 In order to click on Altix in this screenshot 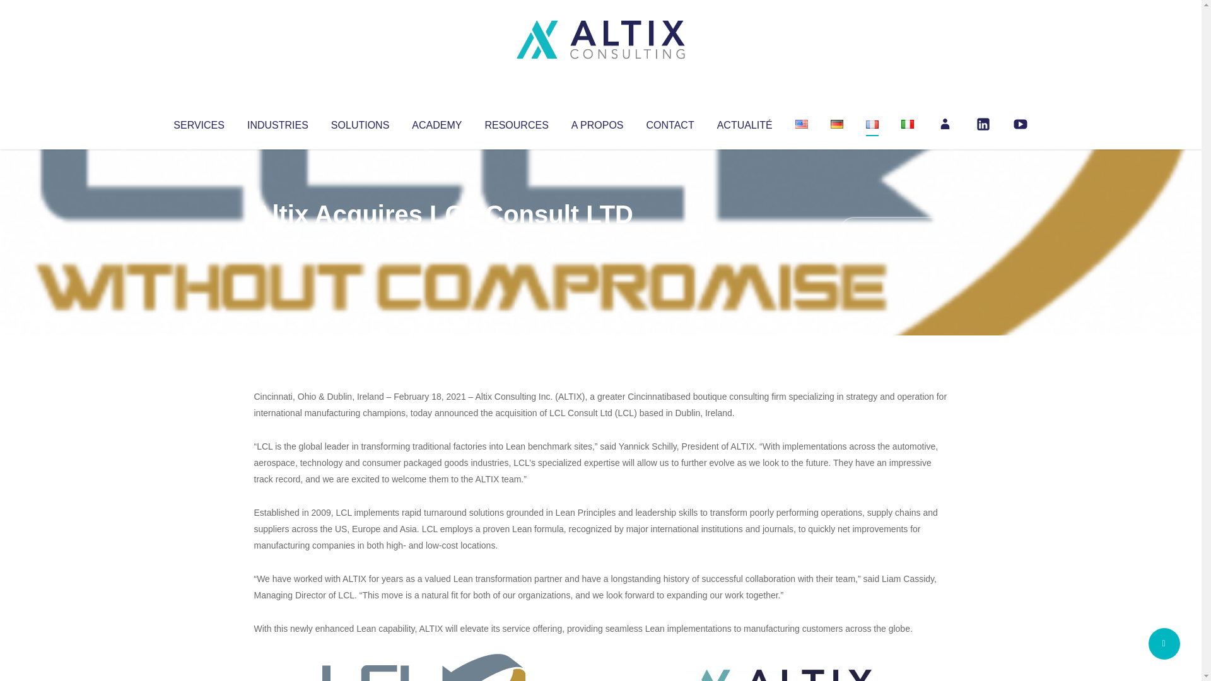, I will do `click(278, 240)`.